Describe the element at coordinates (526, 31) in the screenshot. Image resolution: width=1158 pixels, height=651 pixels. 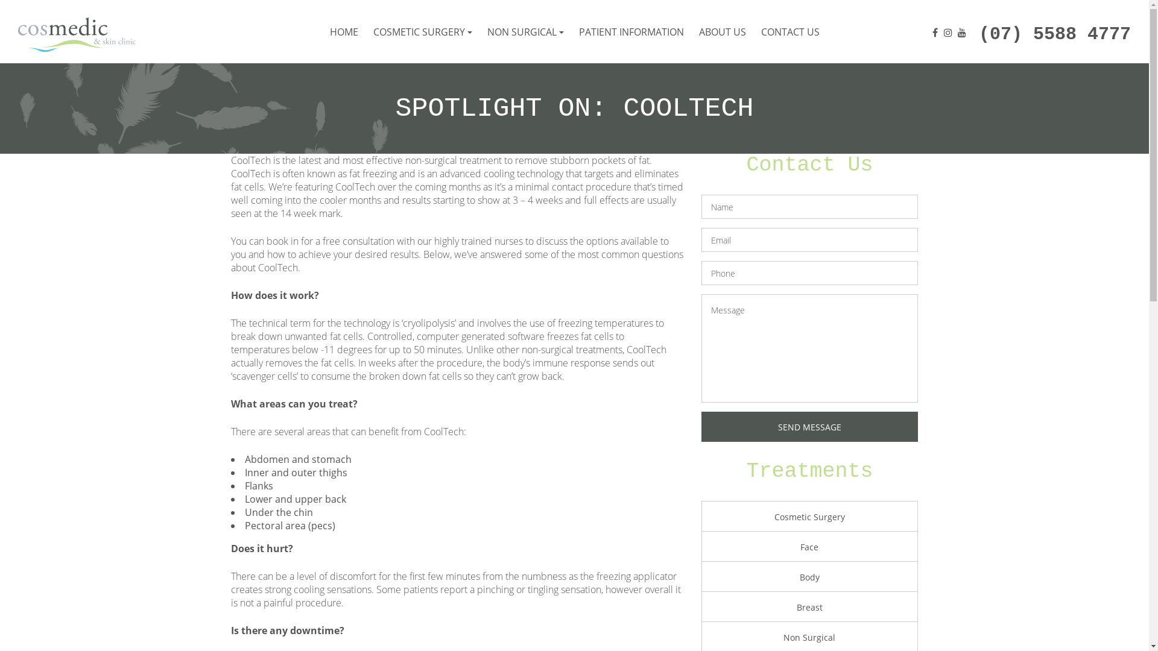
I see `NON SURGICAL` at that location.